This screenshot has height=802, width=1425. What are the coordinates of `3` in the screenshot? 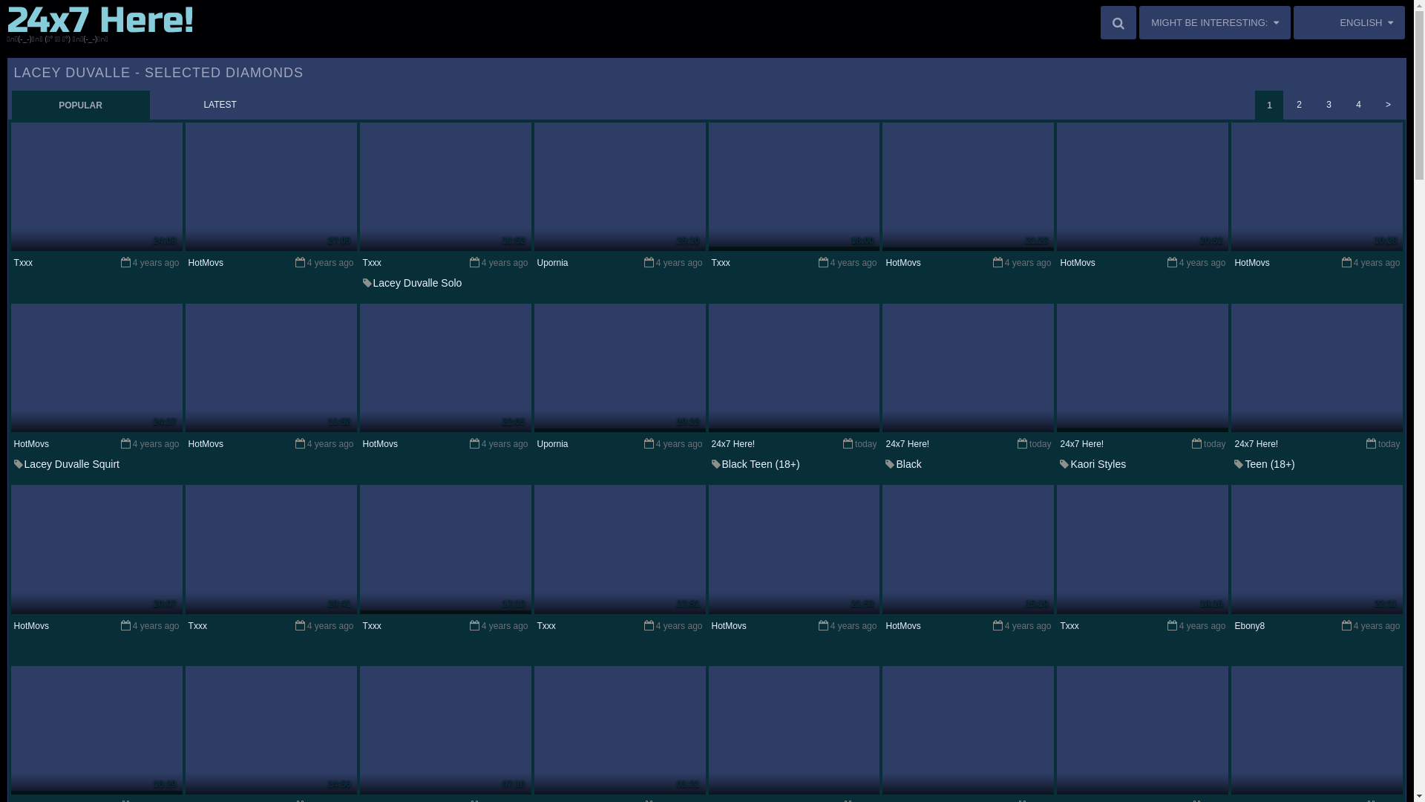 It's located at (1329, 105).